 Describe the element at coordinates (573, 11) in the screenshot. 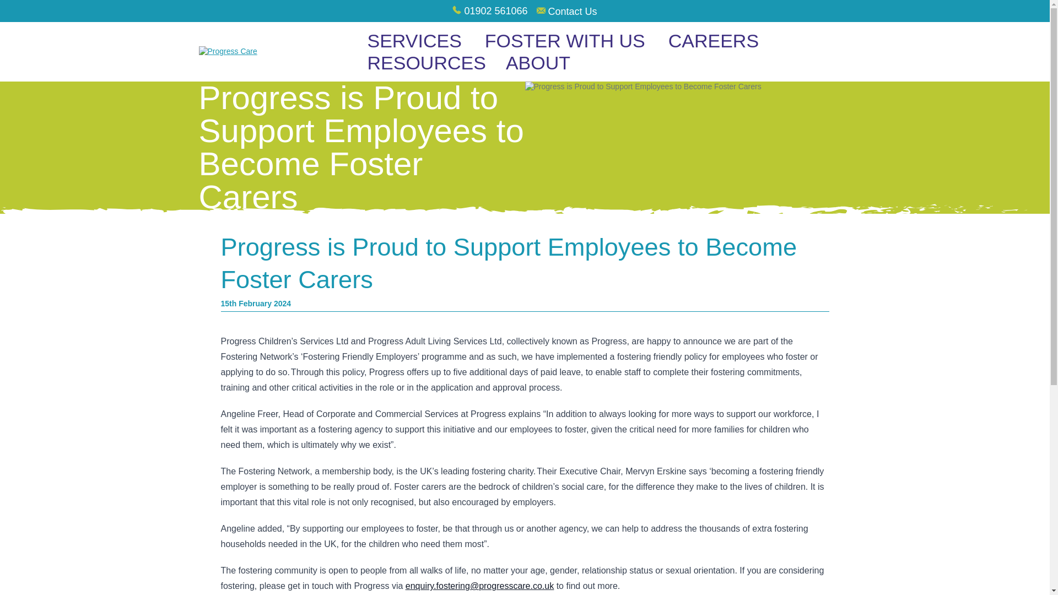

I see `Contact Us` at that location.